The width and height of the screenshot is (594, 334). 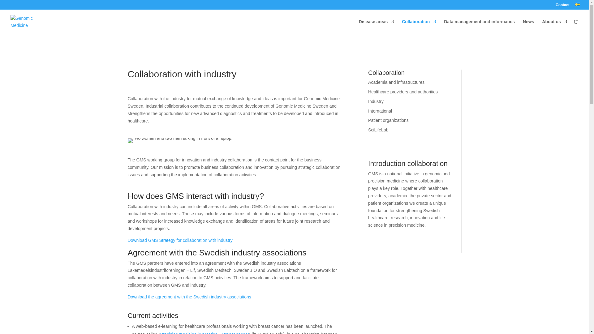 What do you see at coordinates (376, 27) in the screenshot?
I see `Disease areas` at bounding box center [376, 27].